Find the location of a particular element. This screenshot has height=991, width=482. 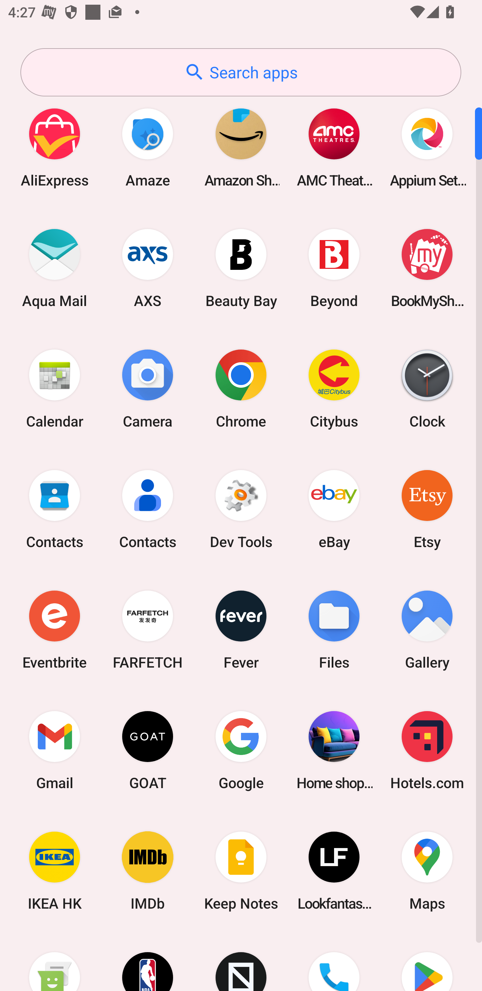

GOAT is located at coordinates (148, 750).